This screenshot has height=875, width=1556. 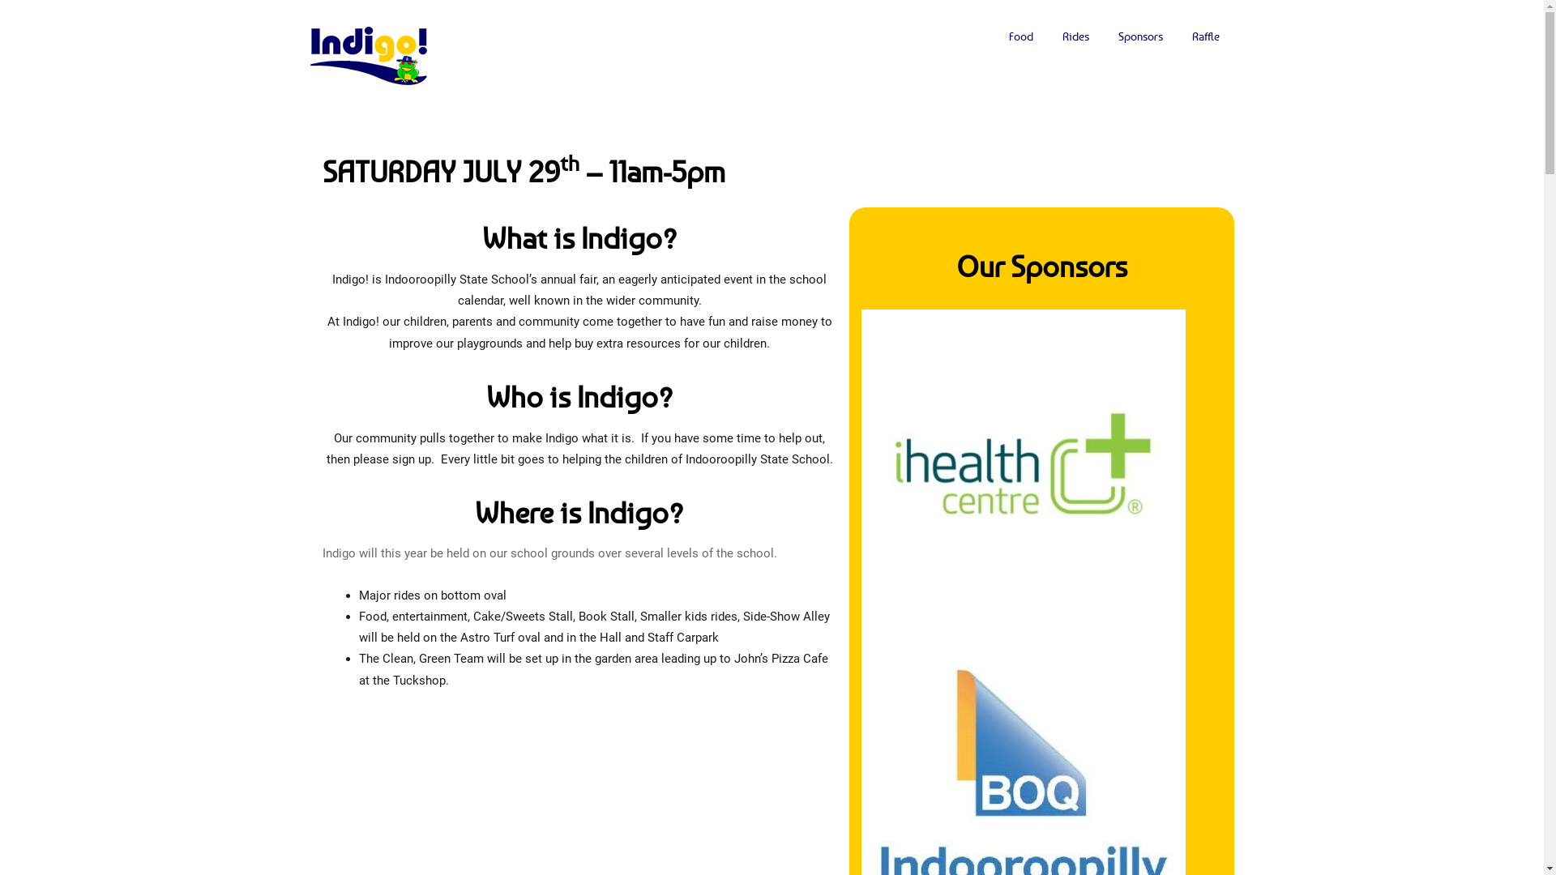 What do you see at coordinates (1020, 36) in the screenshot?
I see `Food` at bounding box center [1020, 36].